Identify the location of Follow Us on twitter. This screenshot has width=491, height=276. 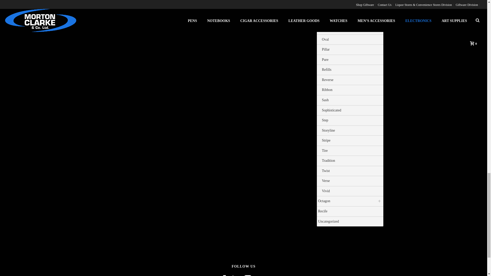
(260, 275).